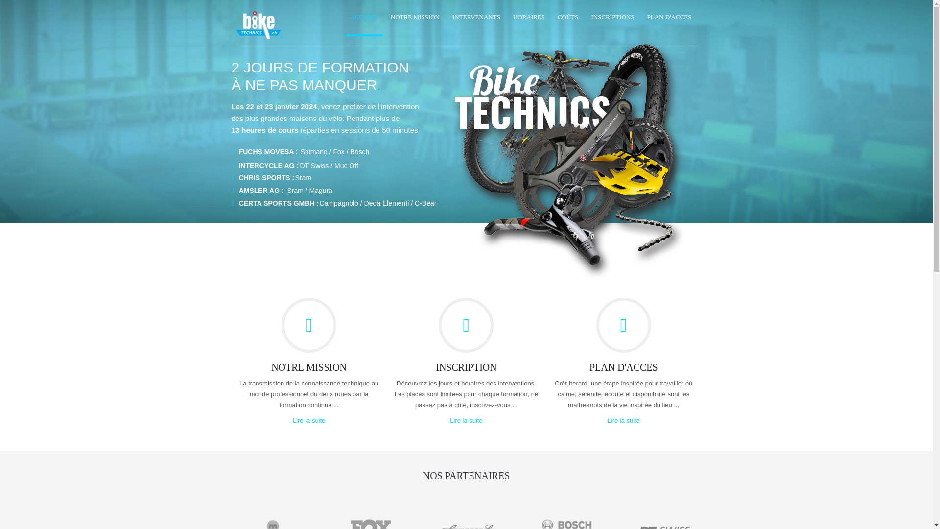 This screenshot has height=529, width=940. Describe the element at coordinates (309, 191) in the screenshot. I see `Sram / Magura` at that location.